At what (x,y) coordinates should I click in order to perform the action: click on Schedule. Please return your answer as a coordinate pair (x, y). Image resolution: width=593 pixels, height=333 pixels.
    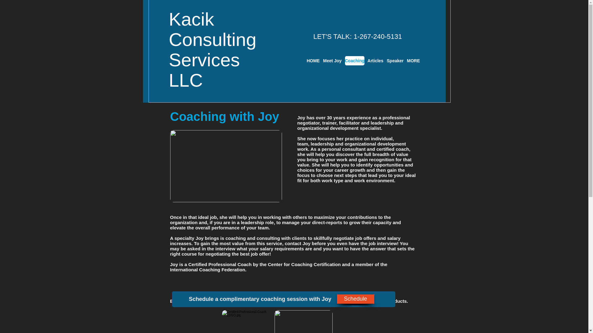
    Looking at the image, I should click on (355, 299).